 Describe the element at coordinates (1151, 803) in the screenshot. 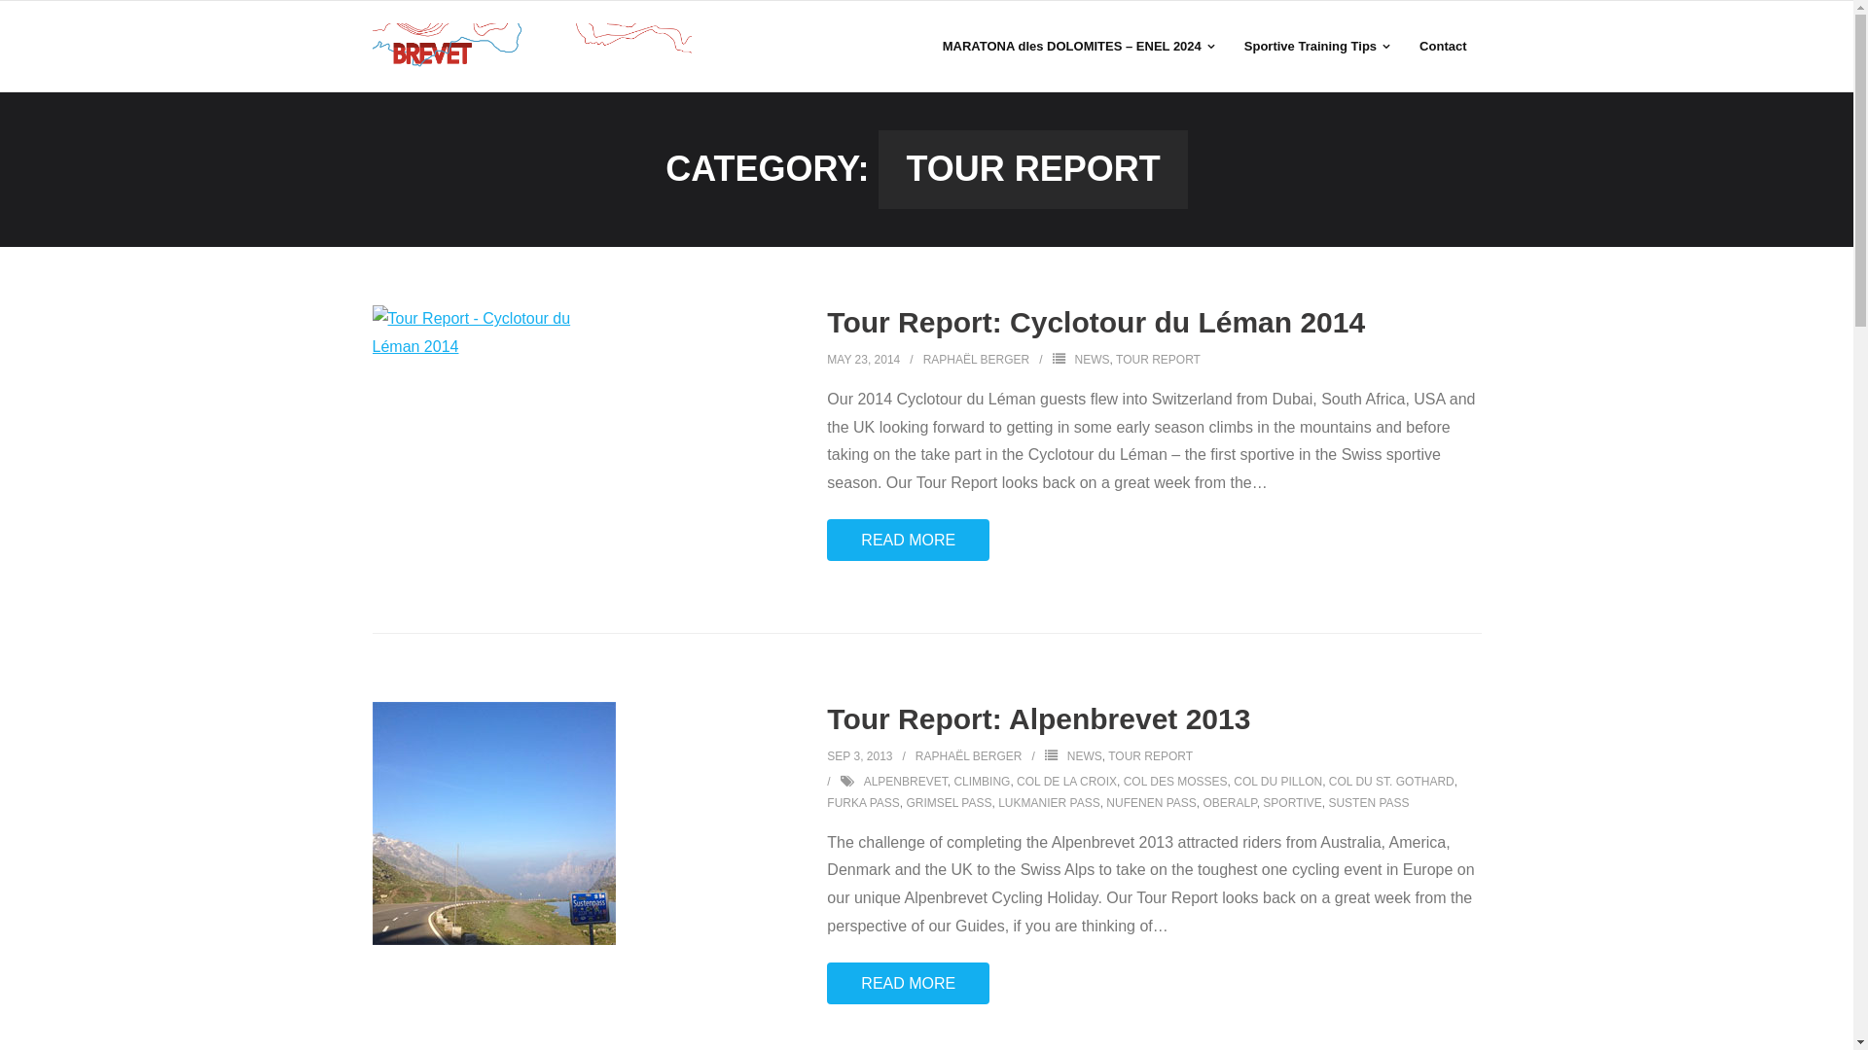

I see `NUFENEN PASS` at that location.